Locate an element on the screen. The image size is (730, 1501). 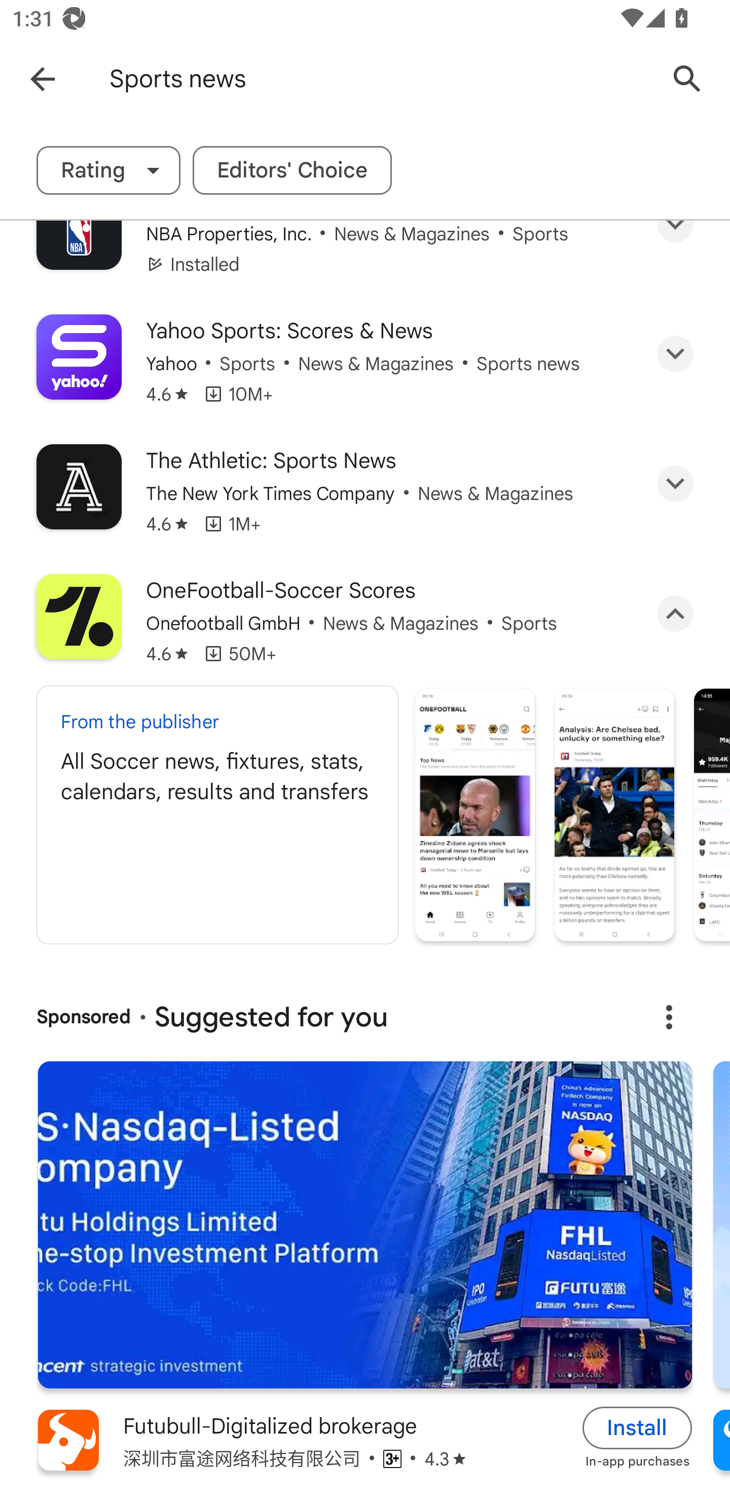
Screenshot "1" of "8" is located at coordinates (475, 814).